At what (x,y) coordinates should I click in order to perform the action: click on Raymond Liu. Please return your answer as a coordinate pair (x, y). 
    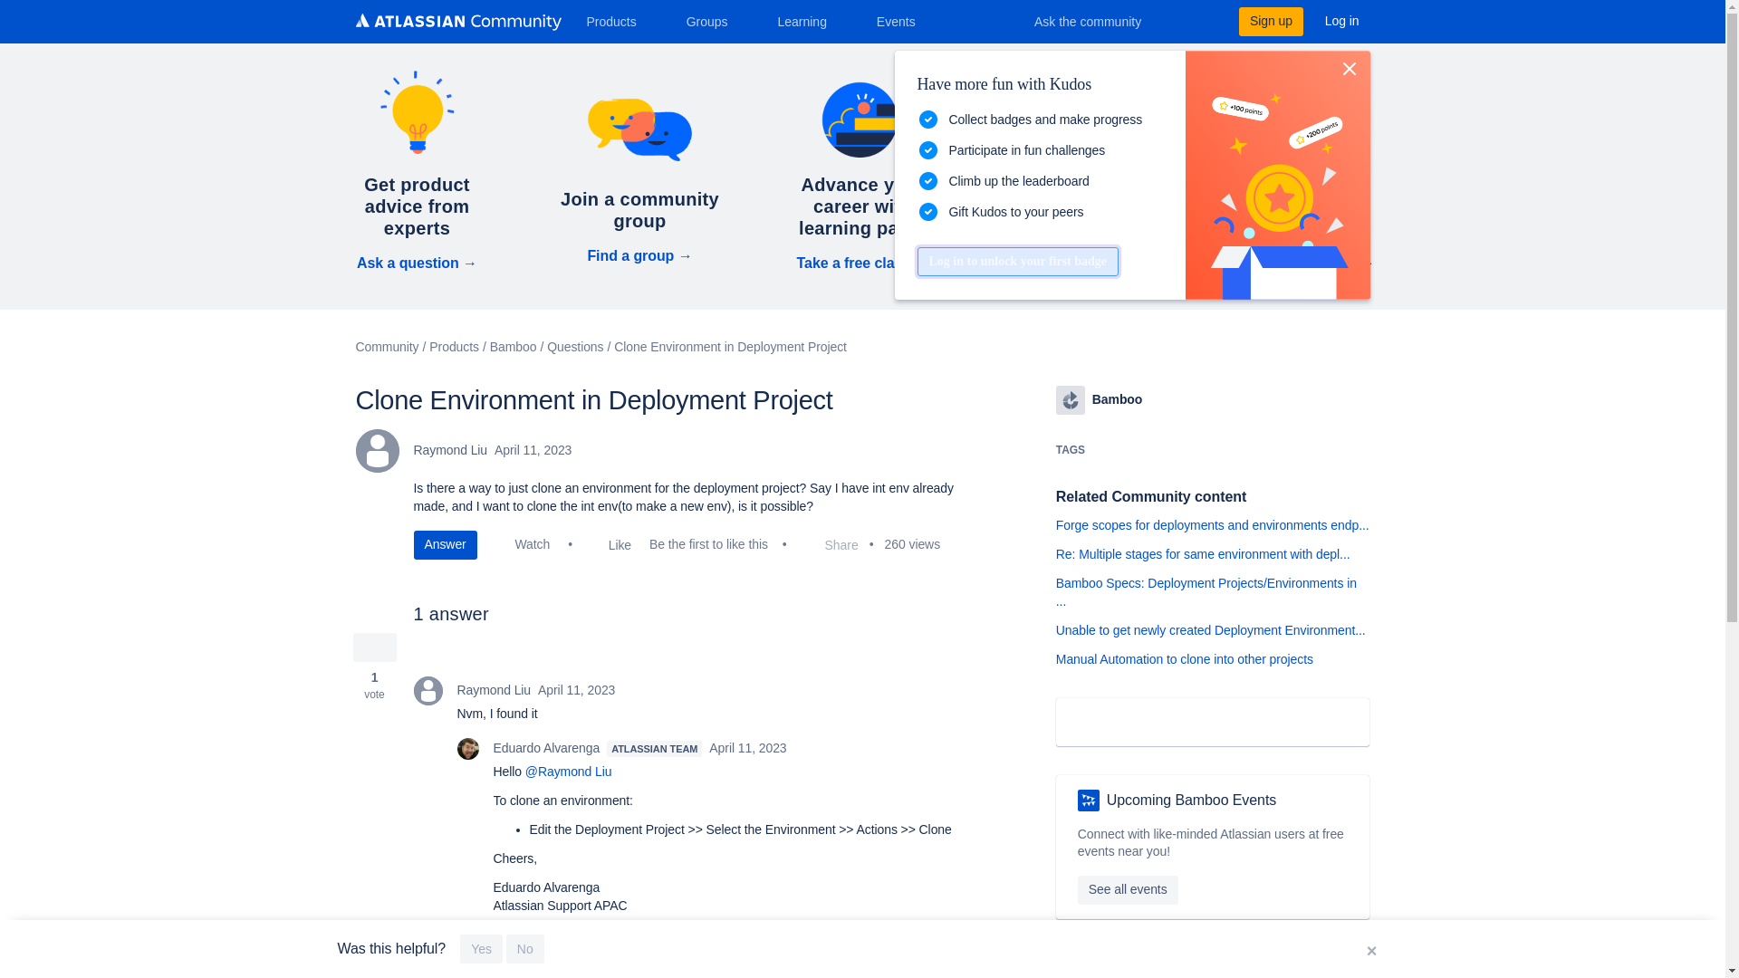
    Looking at the image, I should click on (376, 451).